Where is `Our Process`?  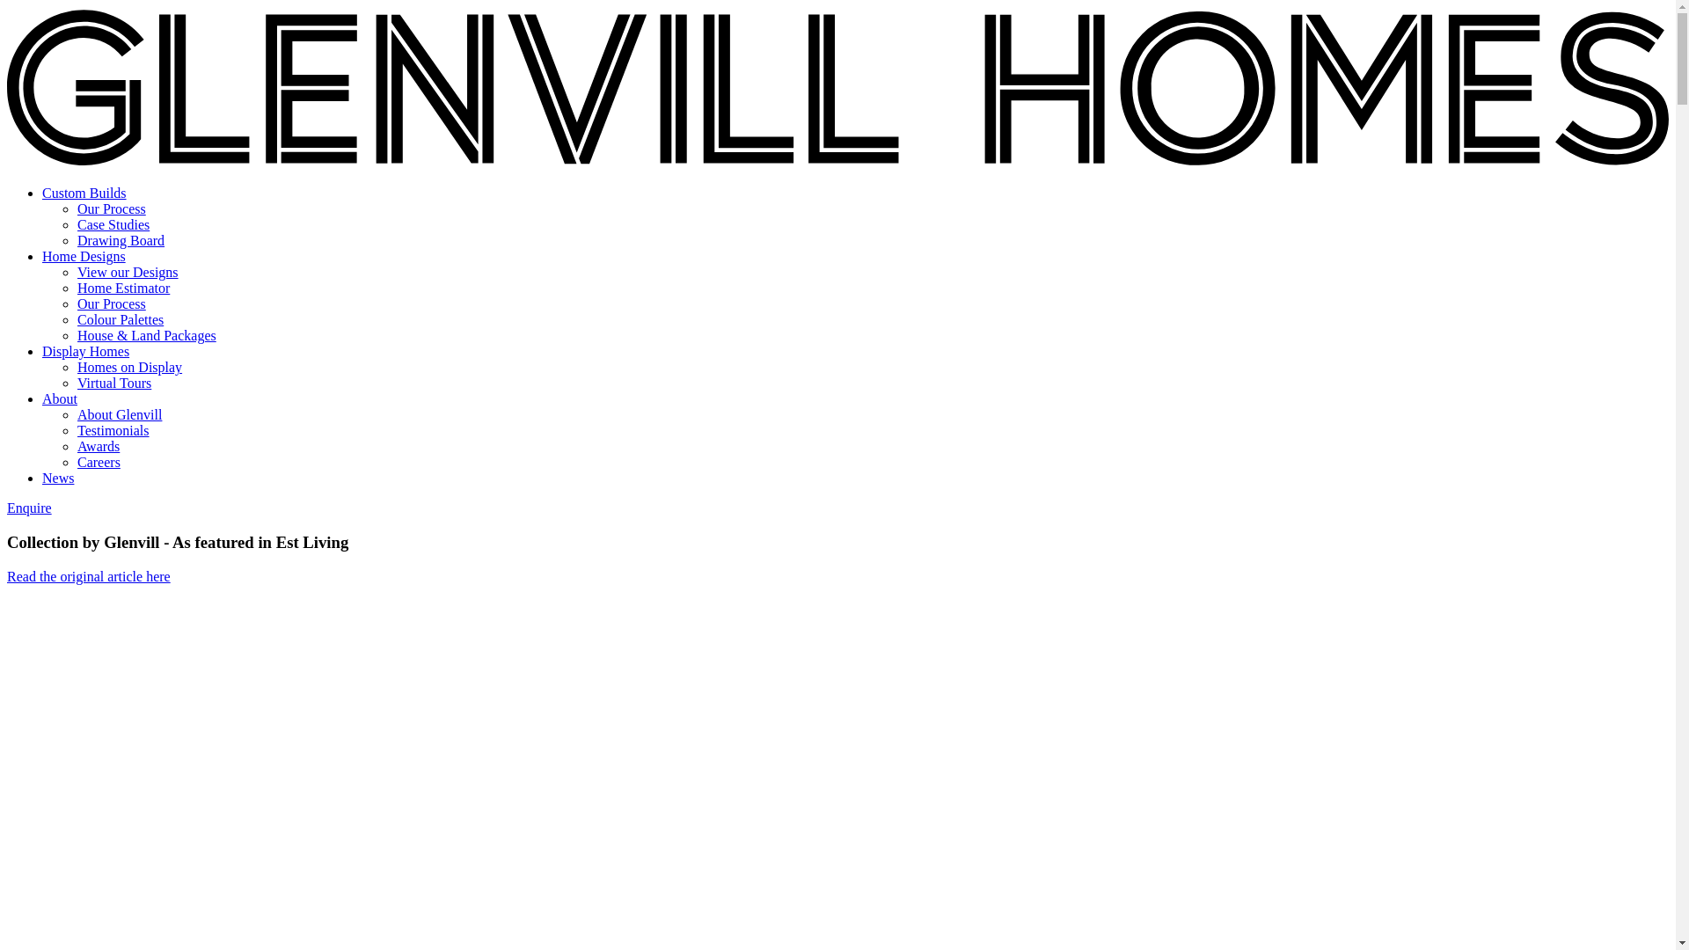
Our Process is located at coordinates (112, 209).